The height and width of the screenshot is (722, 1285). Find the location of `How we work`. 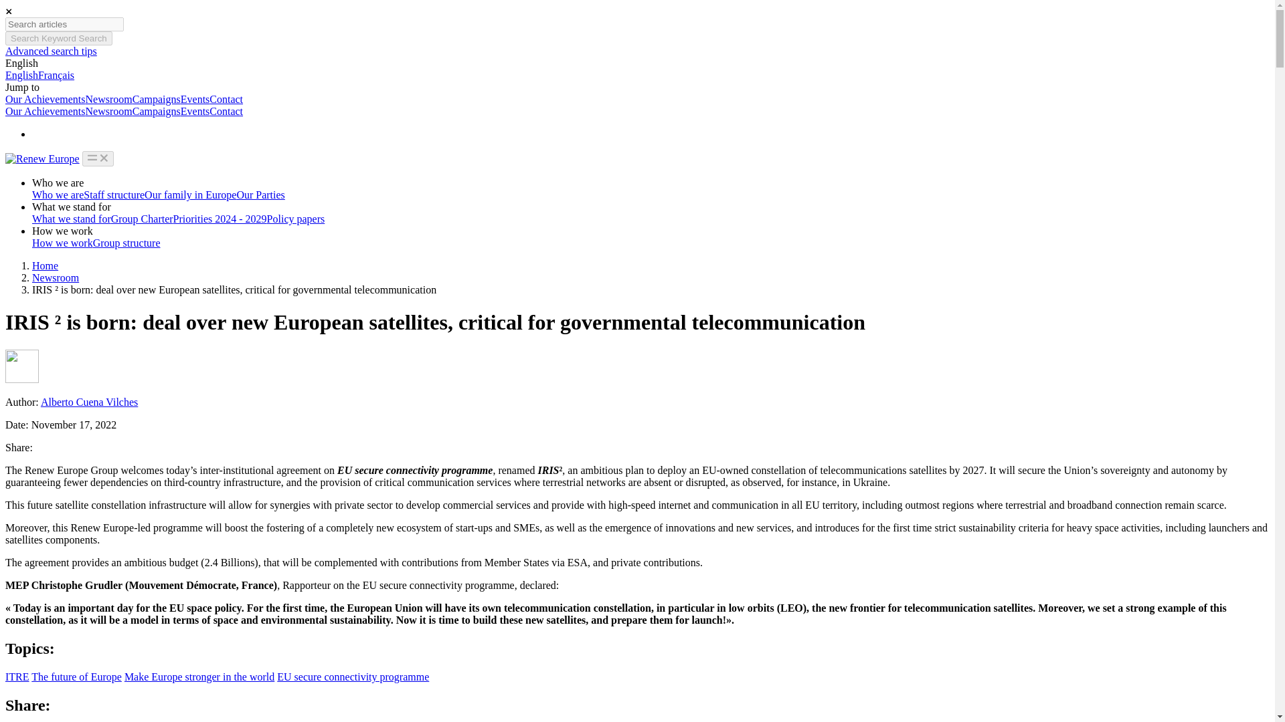

How we work is located at coordinates (62, 243).